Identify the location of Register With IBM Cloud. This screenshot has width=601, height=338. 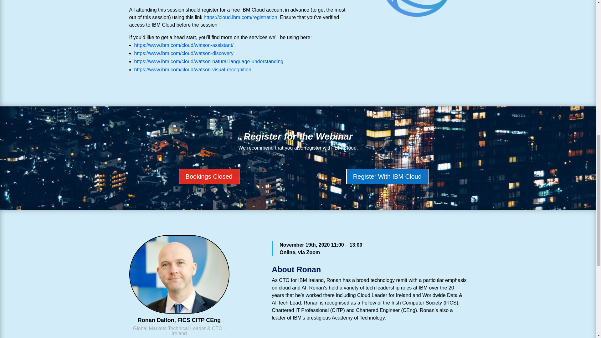
(387, 176).